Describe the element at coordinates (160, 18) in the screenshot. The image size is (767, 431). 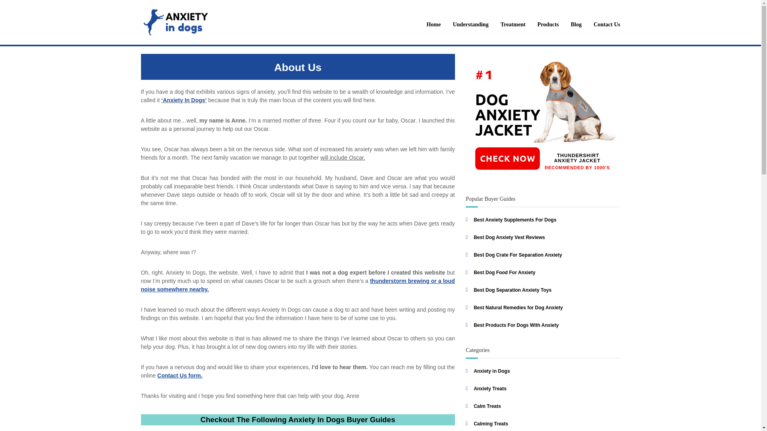
I see `Anxiety In Dogs` at that location.